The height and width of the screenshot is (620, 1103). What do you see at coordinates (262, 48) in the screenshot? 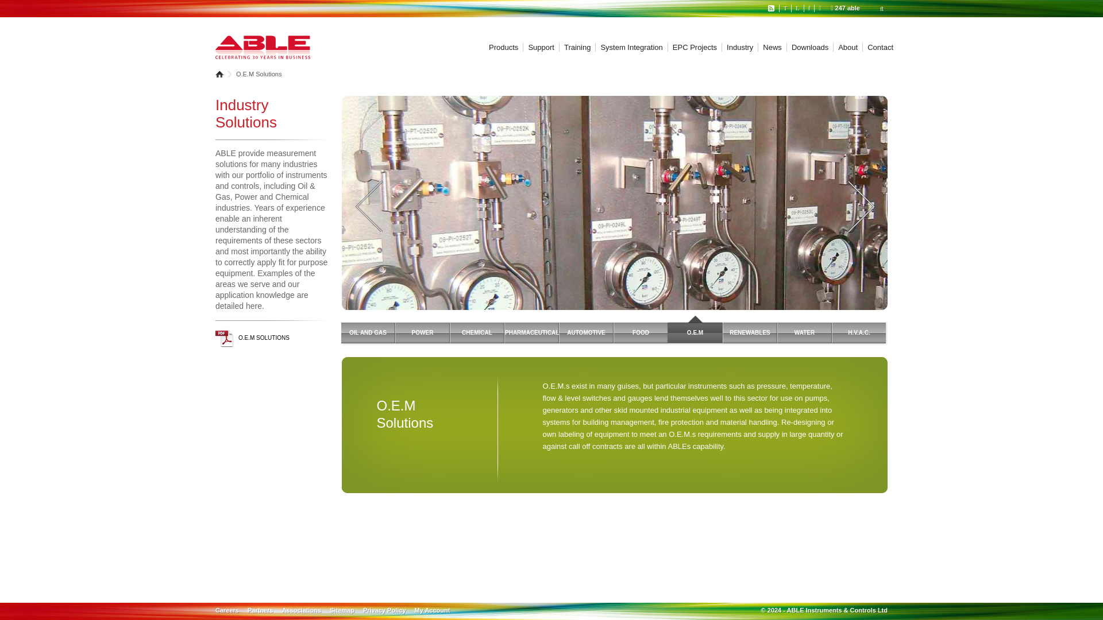
I see `Back to the Able Homepage` at bounding box center [262, 48].